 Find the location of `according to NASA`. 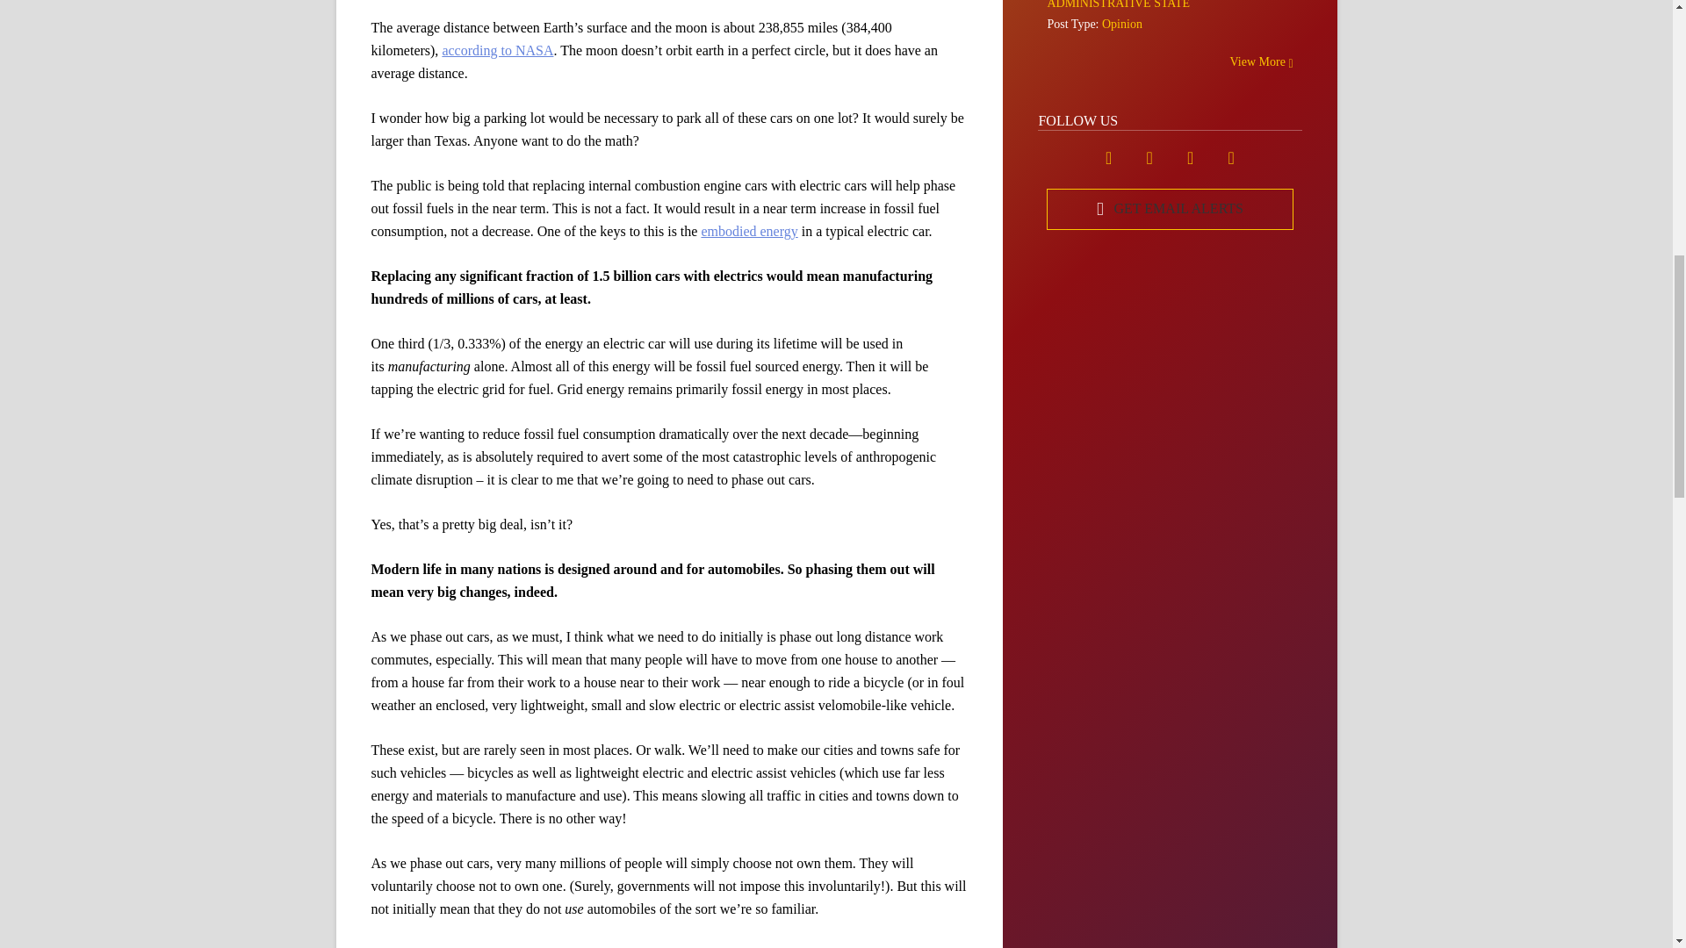

according to NASA is located at coordinates (497, 49).